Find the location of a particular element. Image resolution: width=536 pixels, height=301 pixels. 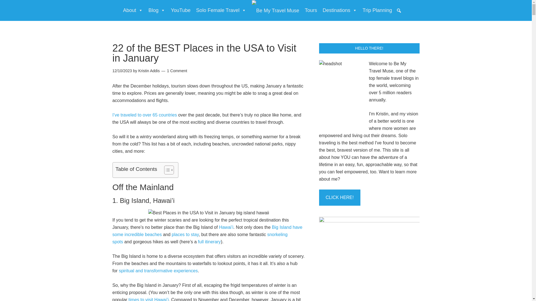

Destinations is located at coordinates (340, 10).